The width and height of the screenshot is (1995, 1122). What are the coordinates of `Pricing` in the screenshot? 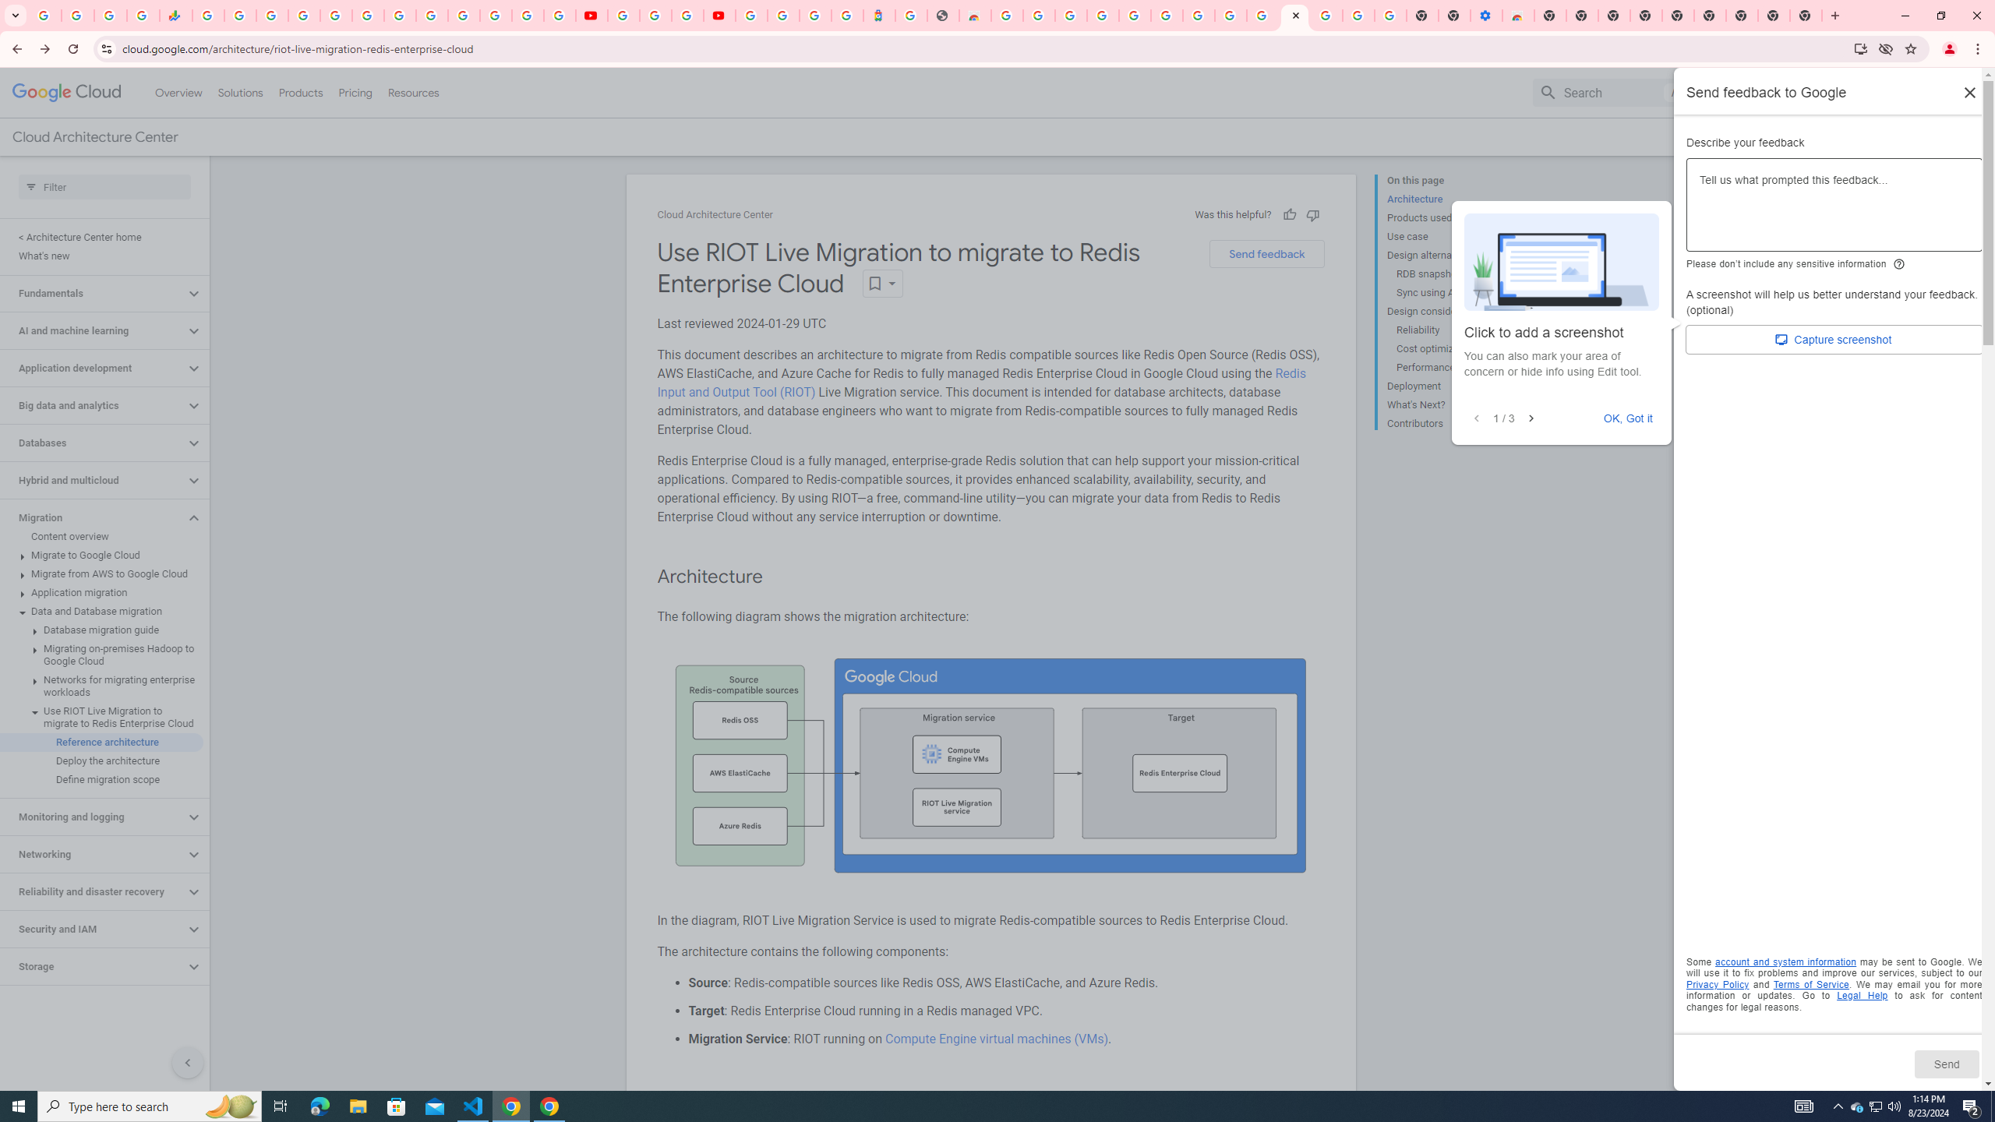 It's located at (355, 92).